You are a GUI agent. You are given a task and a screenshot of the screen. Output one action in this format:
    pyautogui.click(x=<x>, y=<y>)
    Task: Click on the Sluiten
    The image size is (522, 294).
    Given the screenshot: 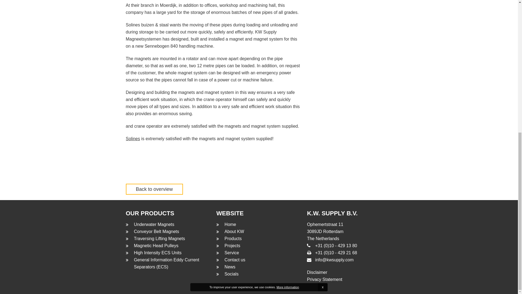 What is the action you would take?
    pyautogui.click(x=323, y=47)
    